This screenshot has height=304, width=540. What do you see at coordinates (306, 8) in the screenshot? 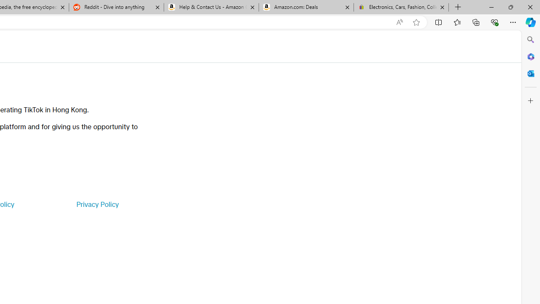
I see `Amazon.com: Deals` at bounding box center [306, 8].